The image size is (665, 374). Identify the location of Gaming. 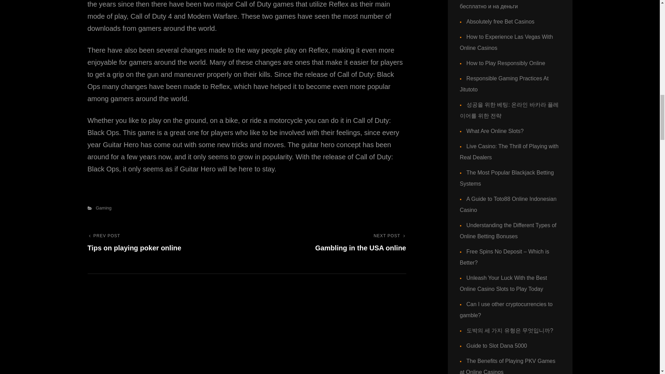
(104, 208).